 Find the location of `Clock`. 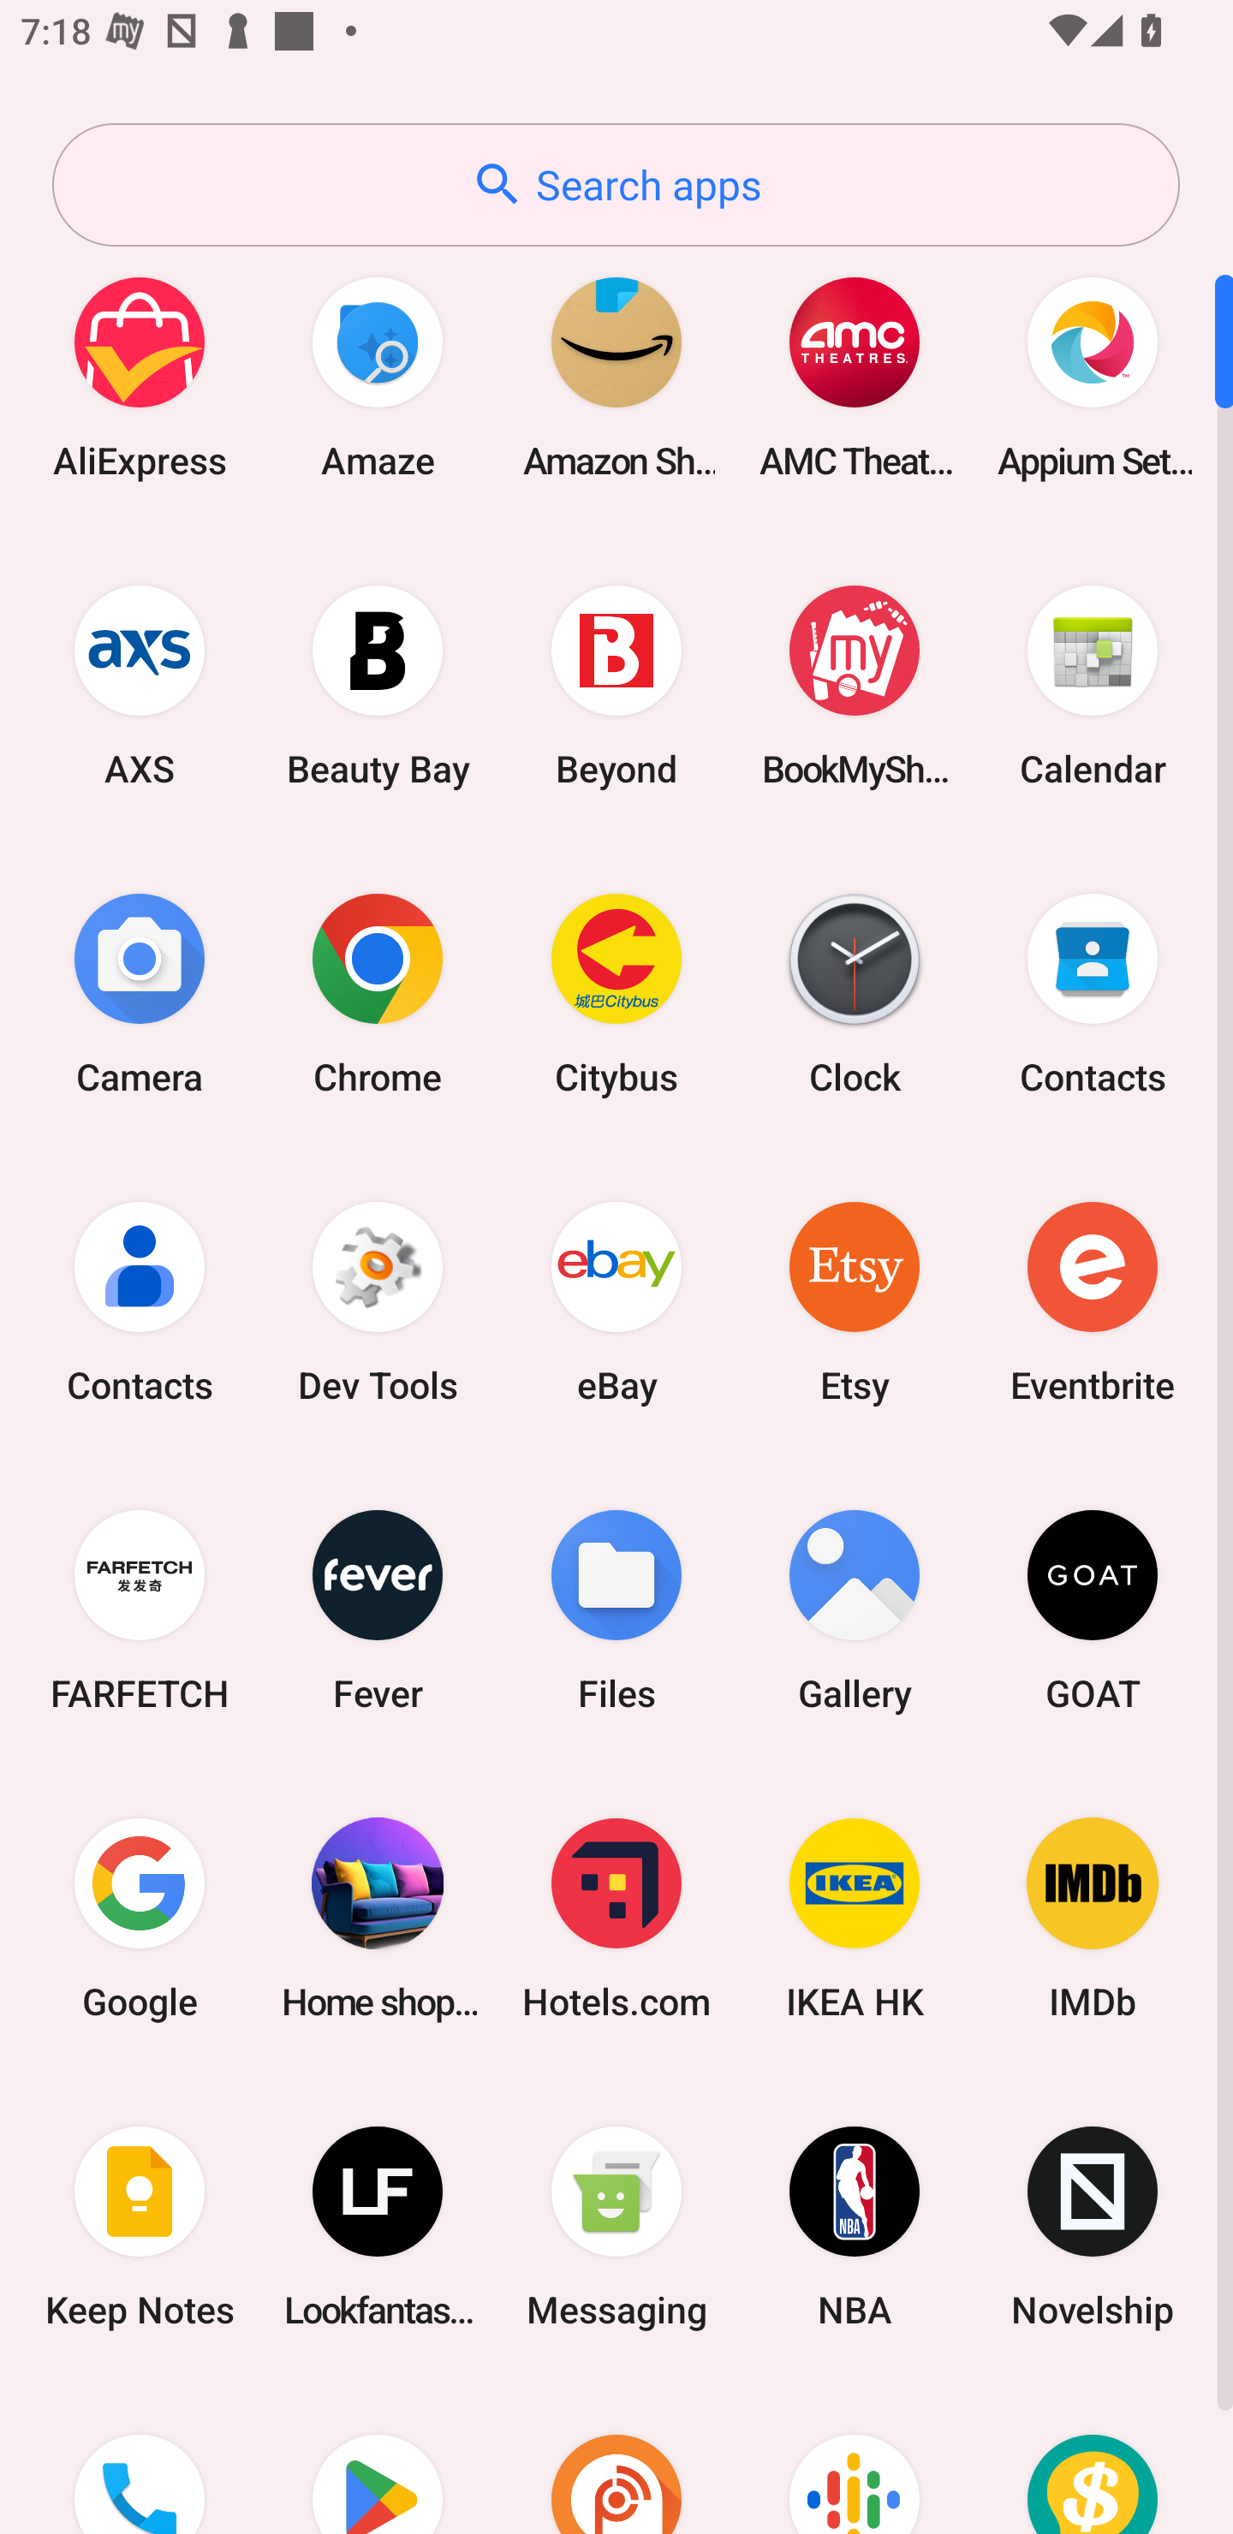

Clock is located at coordinates (855, 993).